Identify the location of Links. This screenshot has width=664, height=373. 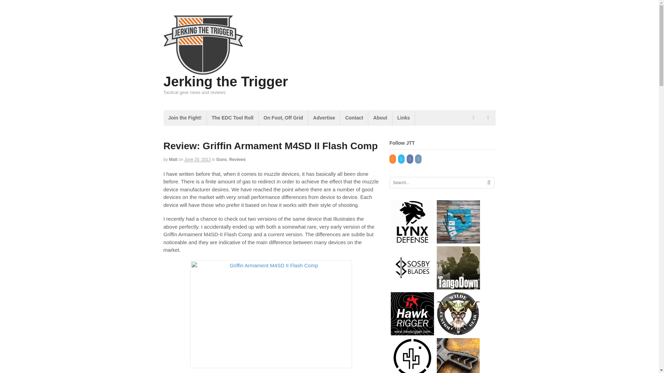
(404, 117).